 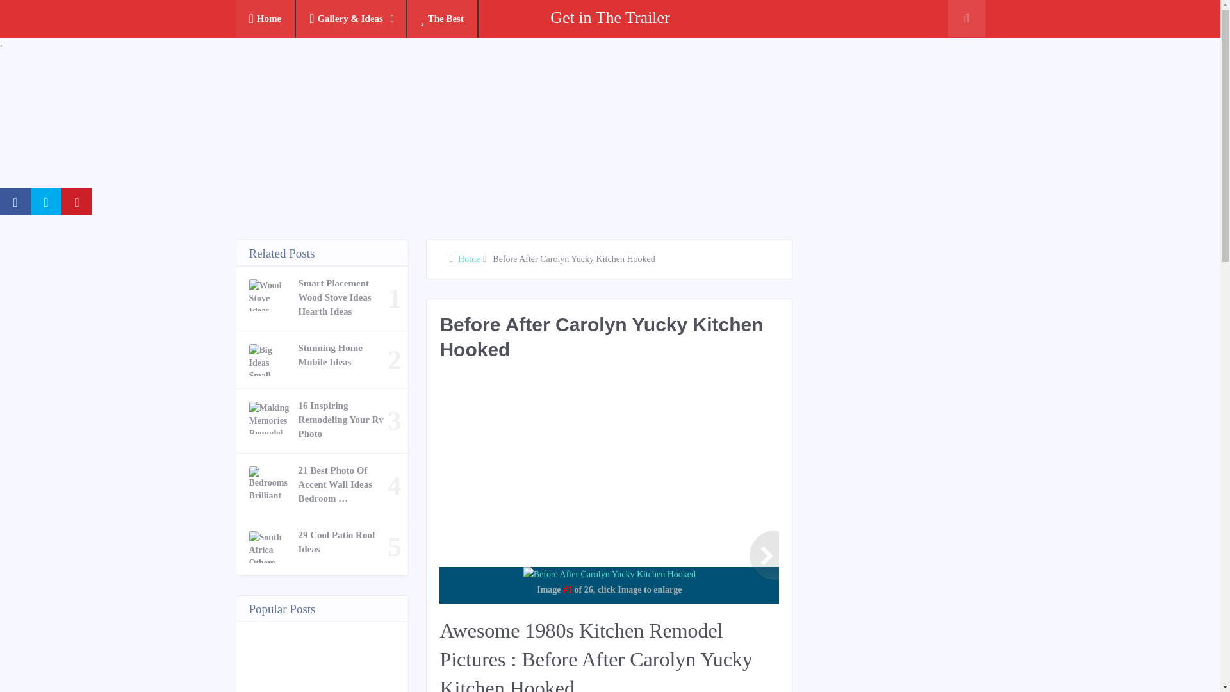 What do you see at coordinates (610, 17) in the screenshot?
I see `Get in The Trailer` at bounding box center [610, 17].